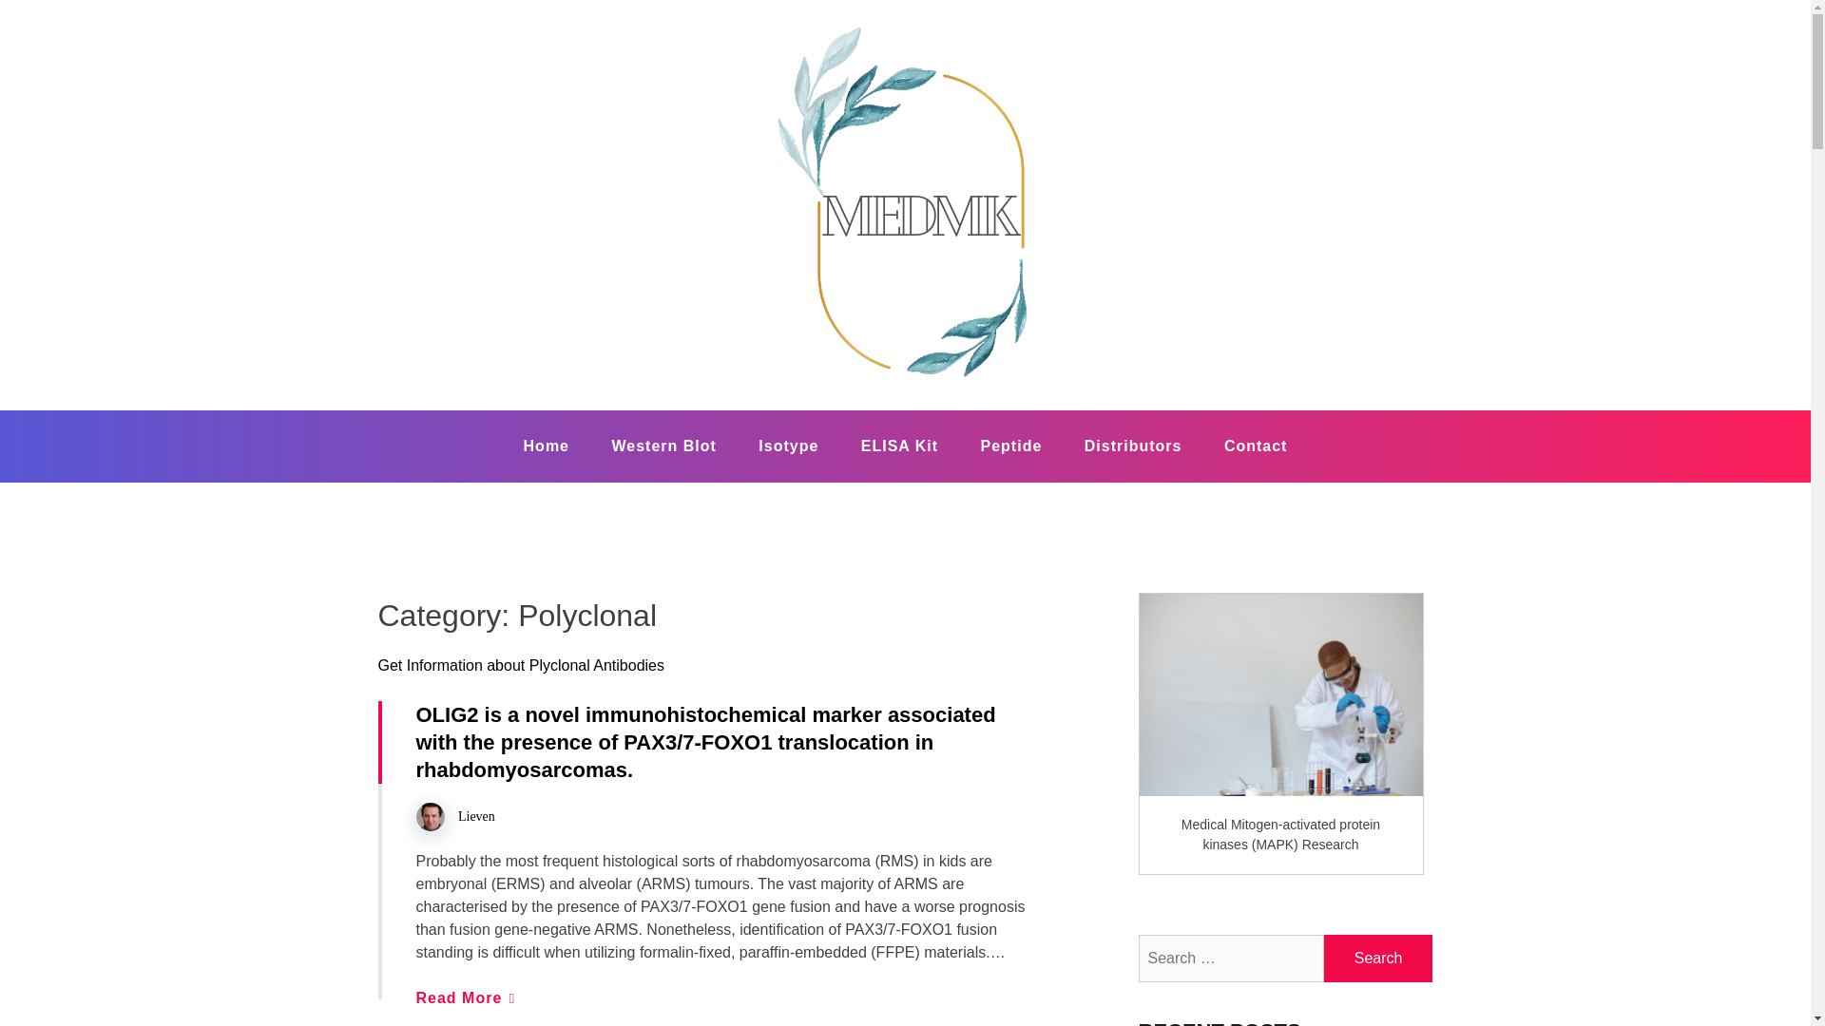 Image resolution: width=1825 pixels, height=1026 pixels. Describe the element at coordinates (1011, 446) in the screenshot. I see `Peptide` at that location.